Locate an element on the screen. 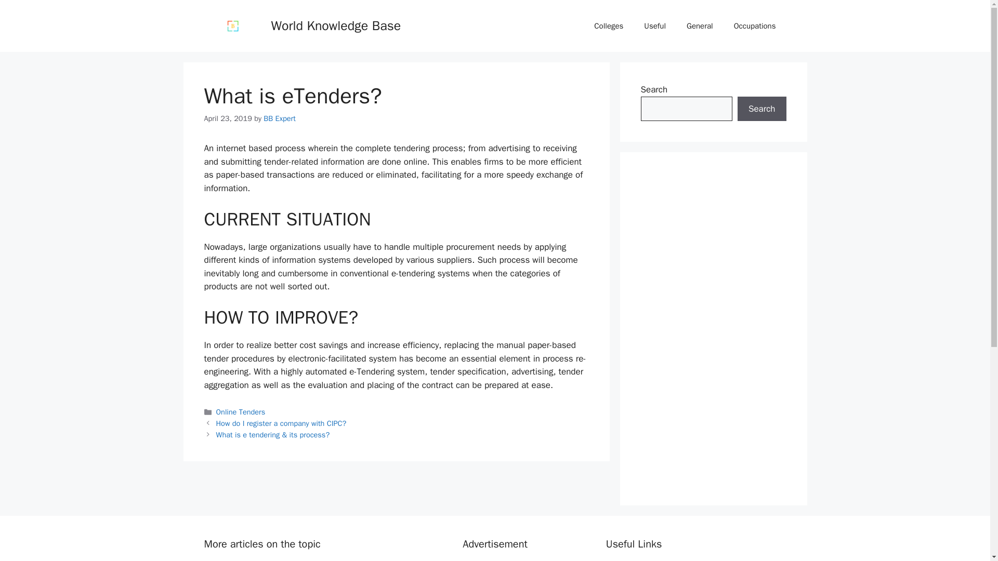 The image size is (998, 561). Useful is located at coordinates (655, 26).